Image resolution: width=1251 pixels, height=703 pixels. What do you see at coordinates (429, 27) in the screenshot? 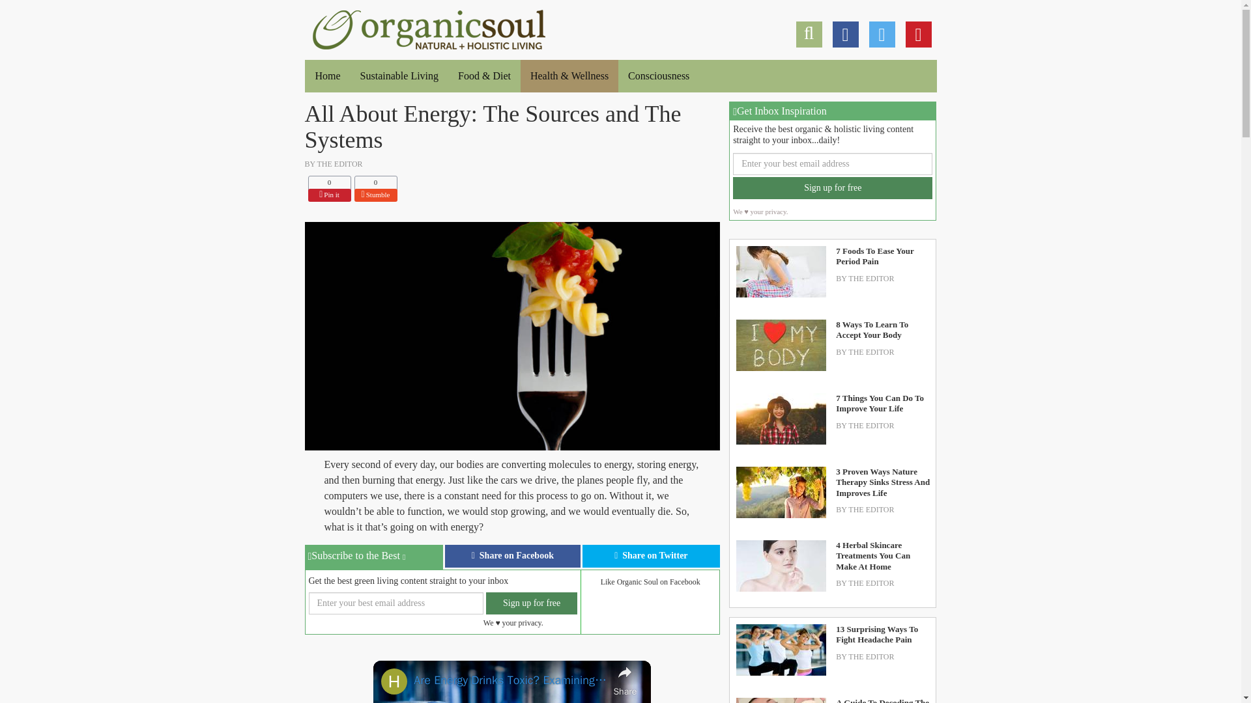
I see `Sign up for free` at bounding box center [429, 27].